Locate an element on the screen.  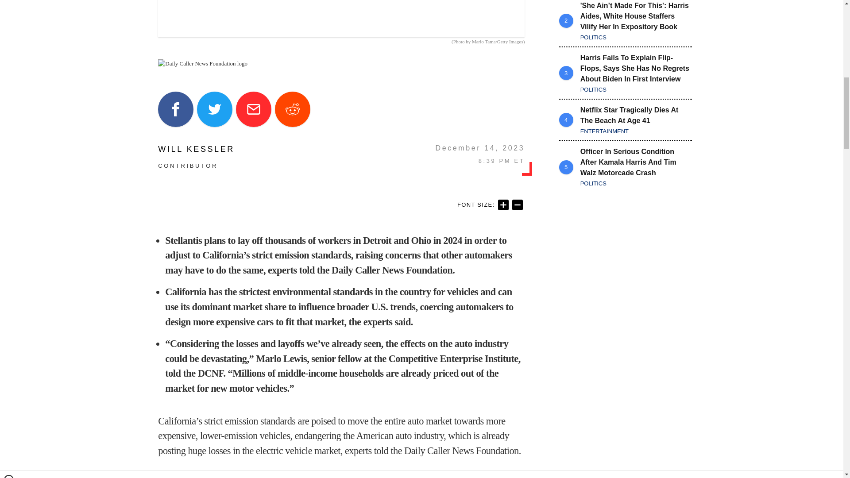
WILL KESSLER is located at coordinates (196, 149).